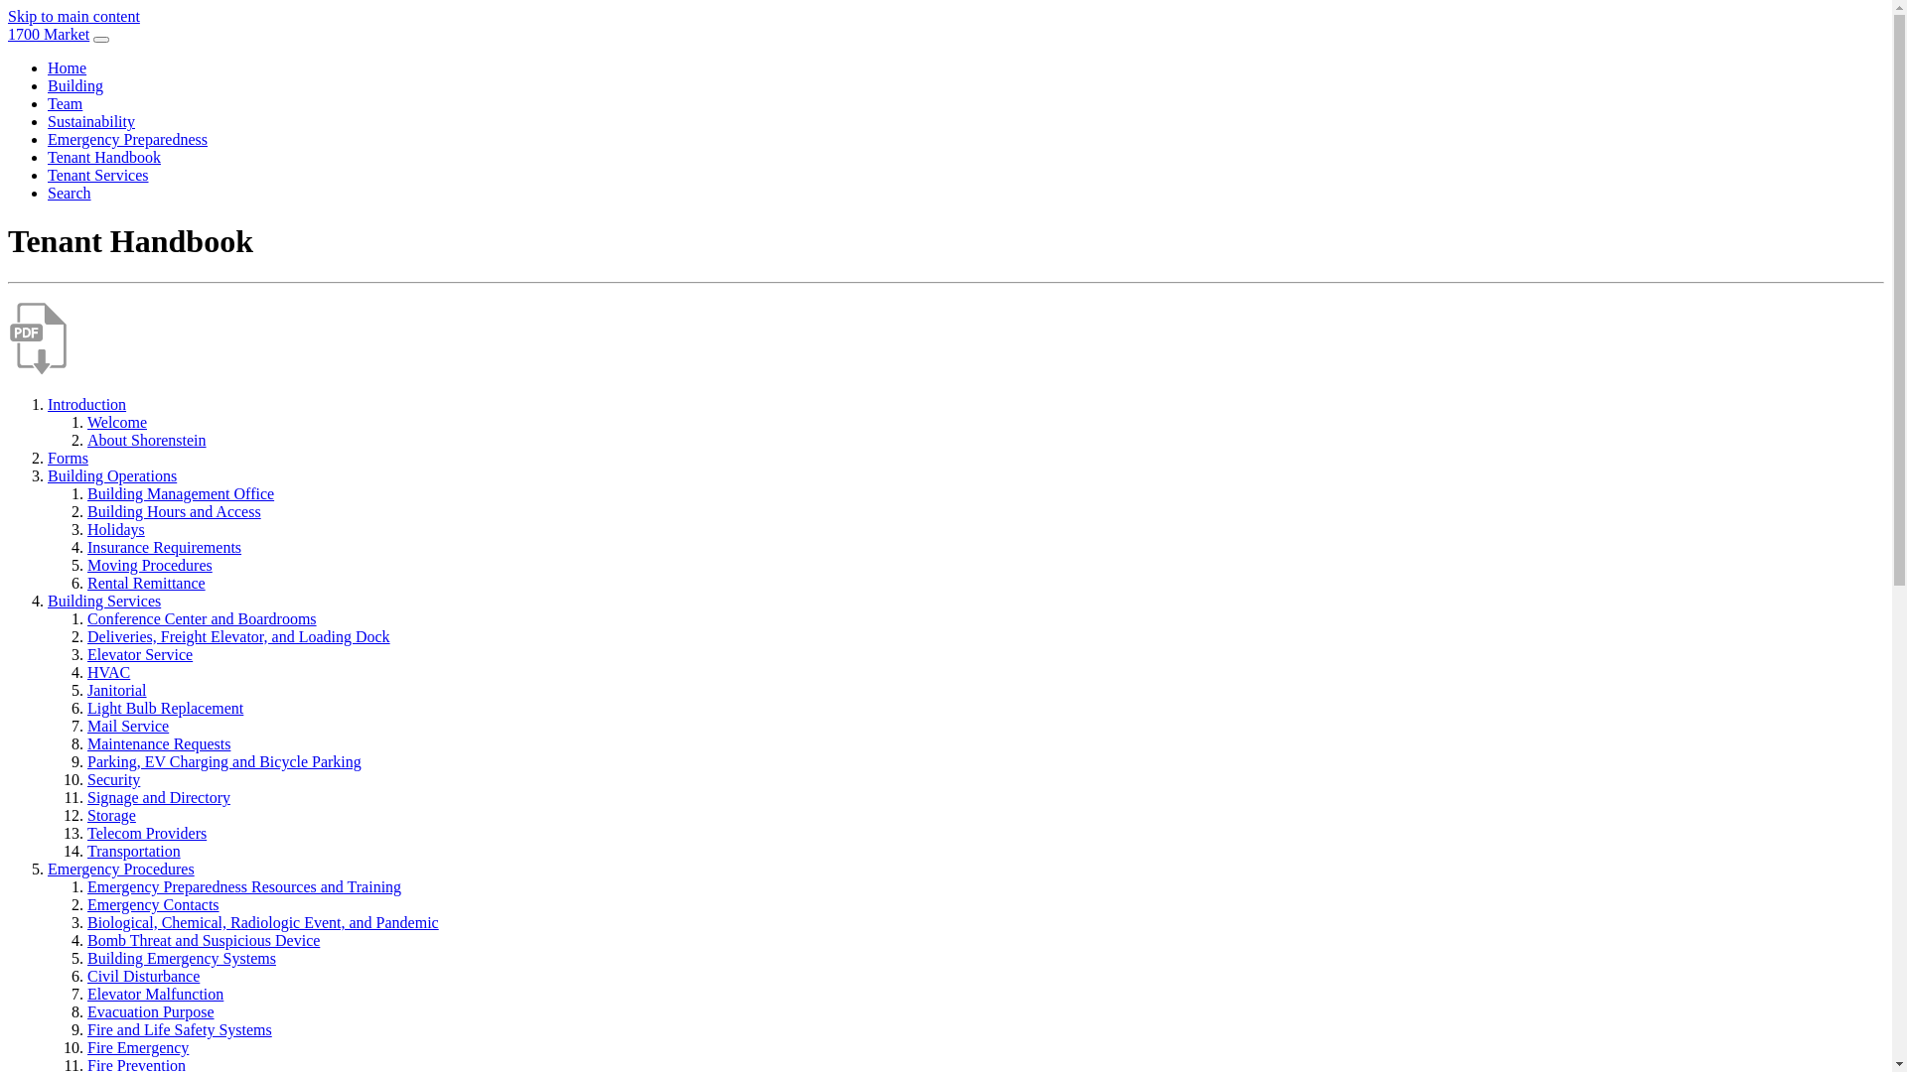  What do you see at coordinates (73, 16) in the screenshot?
I see `Skip to main content` at bounding box center [73, 16].